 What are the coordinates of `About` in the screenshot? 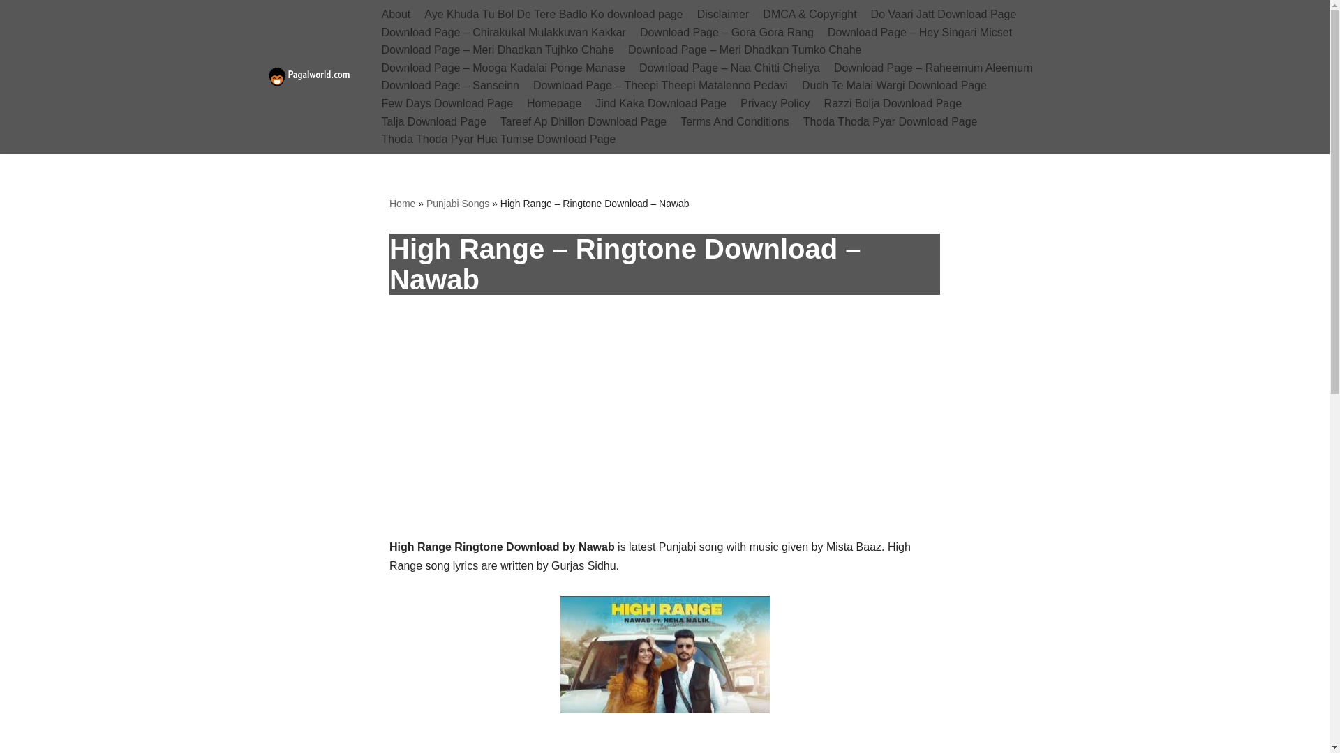 It's located at (395, 14).